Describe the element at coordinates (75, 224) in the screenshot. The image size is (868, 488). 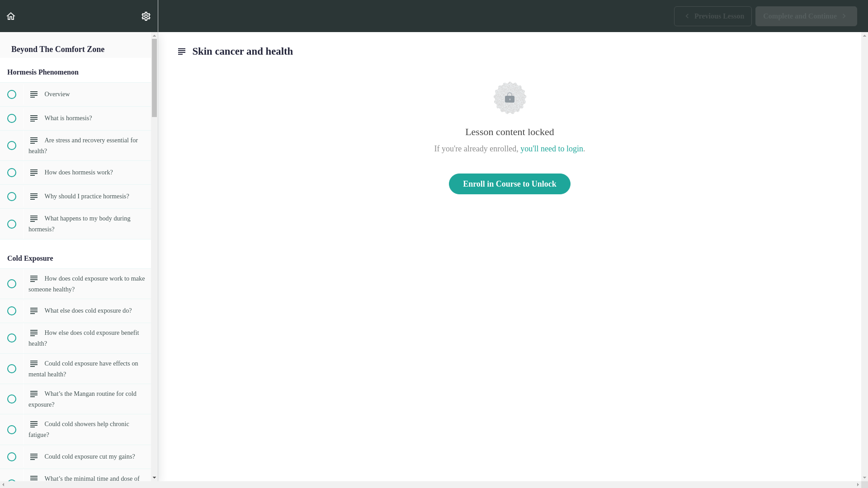
I see `  How does hormesis work?` at that location.